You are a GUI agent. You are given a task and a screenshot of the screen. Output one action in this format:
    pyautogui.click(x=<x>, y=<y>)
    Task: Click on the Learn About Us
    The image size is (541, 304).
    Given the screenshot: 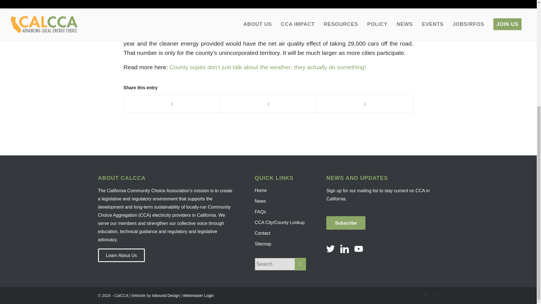 What is the action you would take?
    pyautogui.click(x=121, y=255)
    